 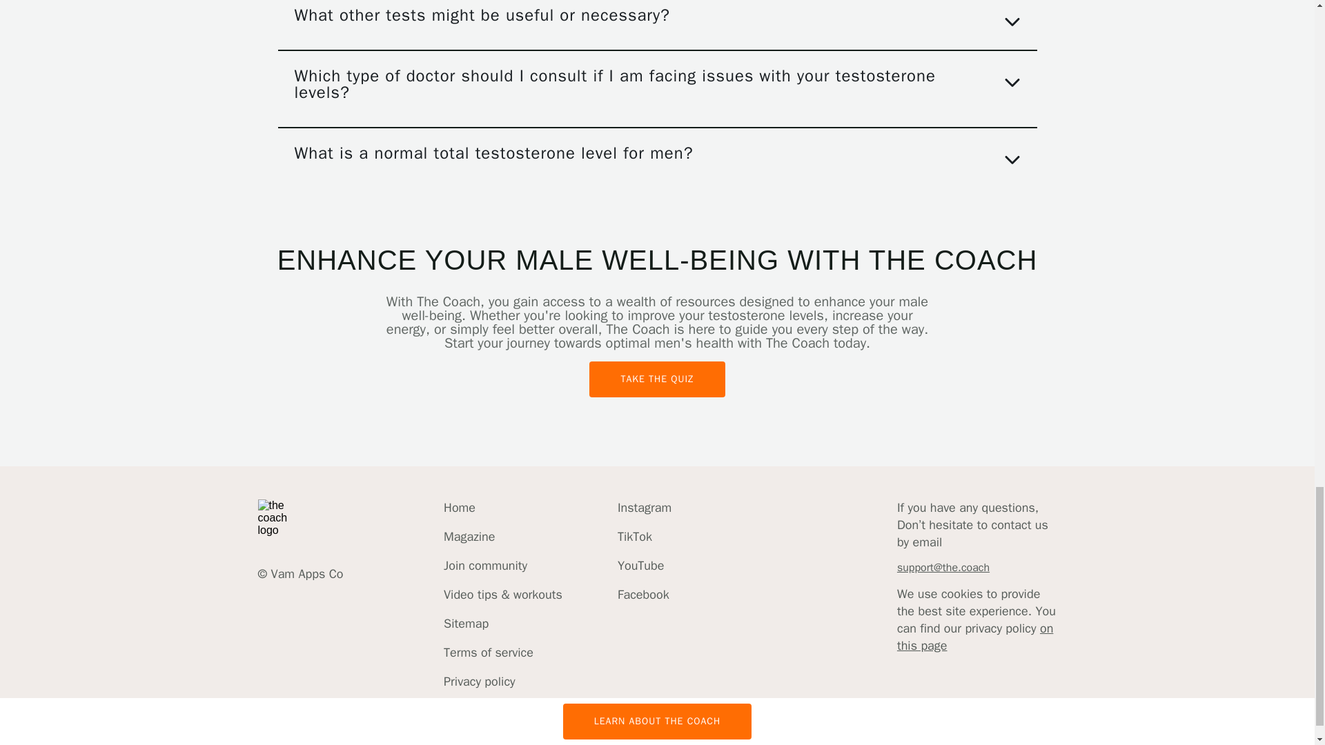 What do you see at coordinates (502, 682) in the screenshot?
I see `Privacy policy` at bounding box center [502, 682].